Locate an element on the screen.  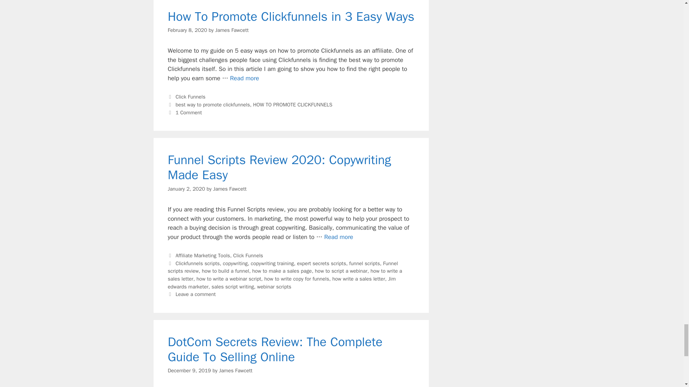
View all posts by James Fawcett is located at coordinates (232, 30).